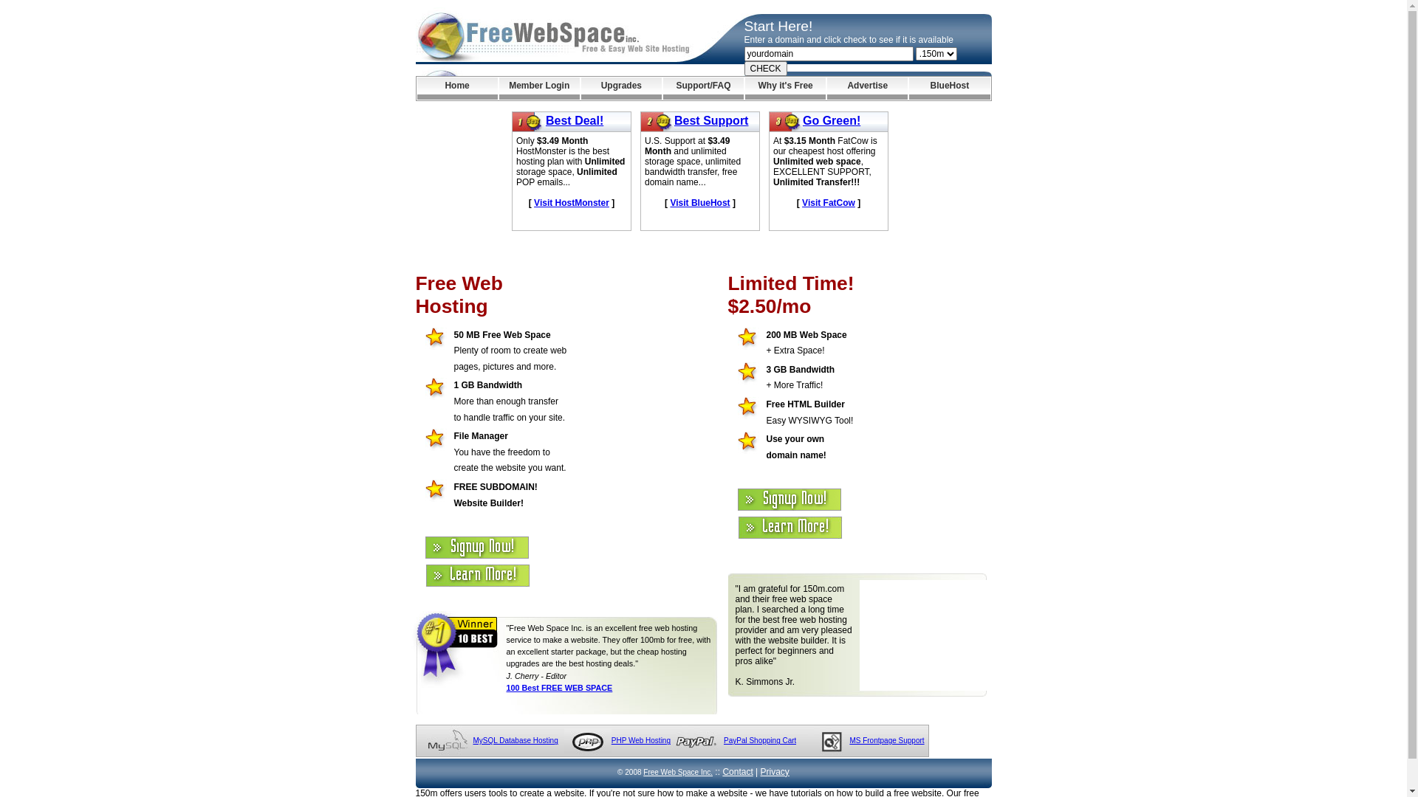 Image resolution: width=1418 pixels, height=797 pixels. I want to click on BlueHost, so click(950, 89).